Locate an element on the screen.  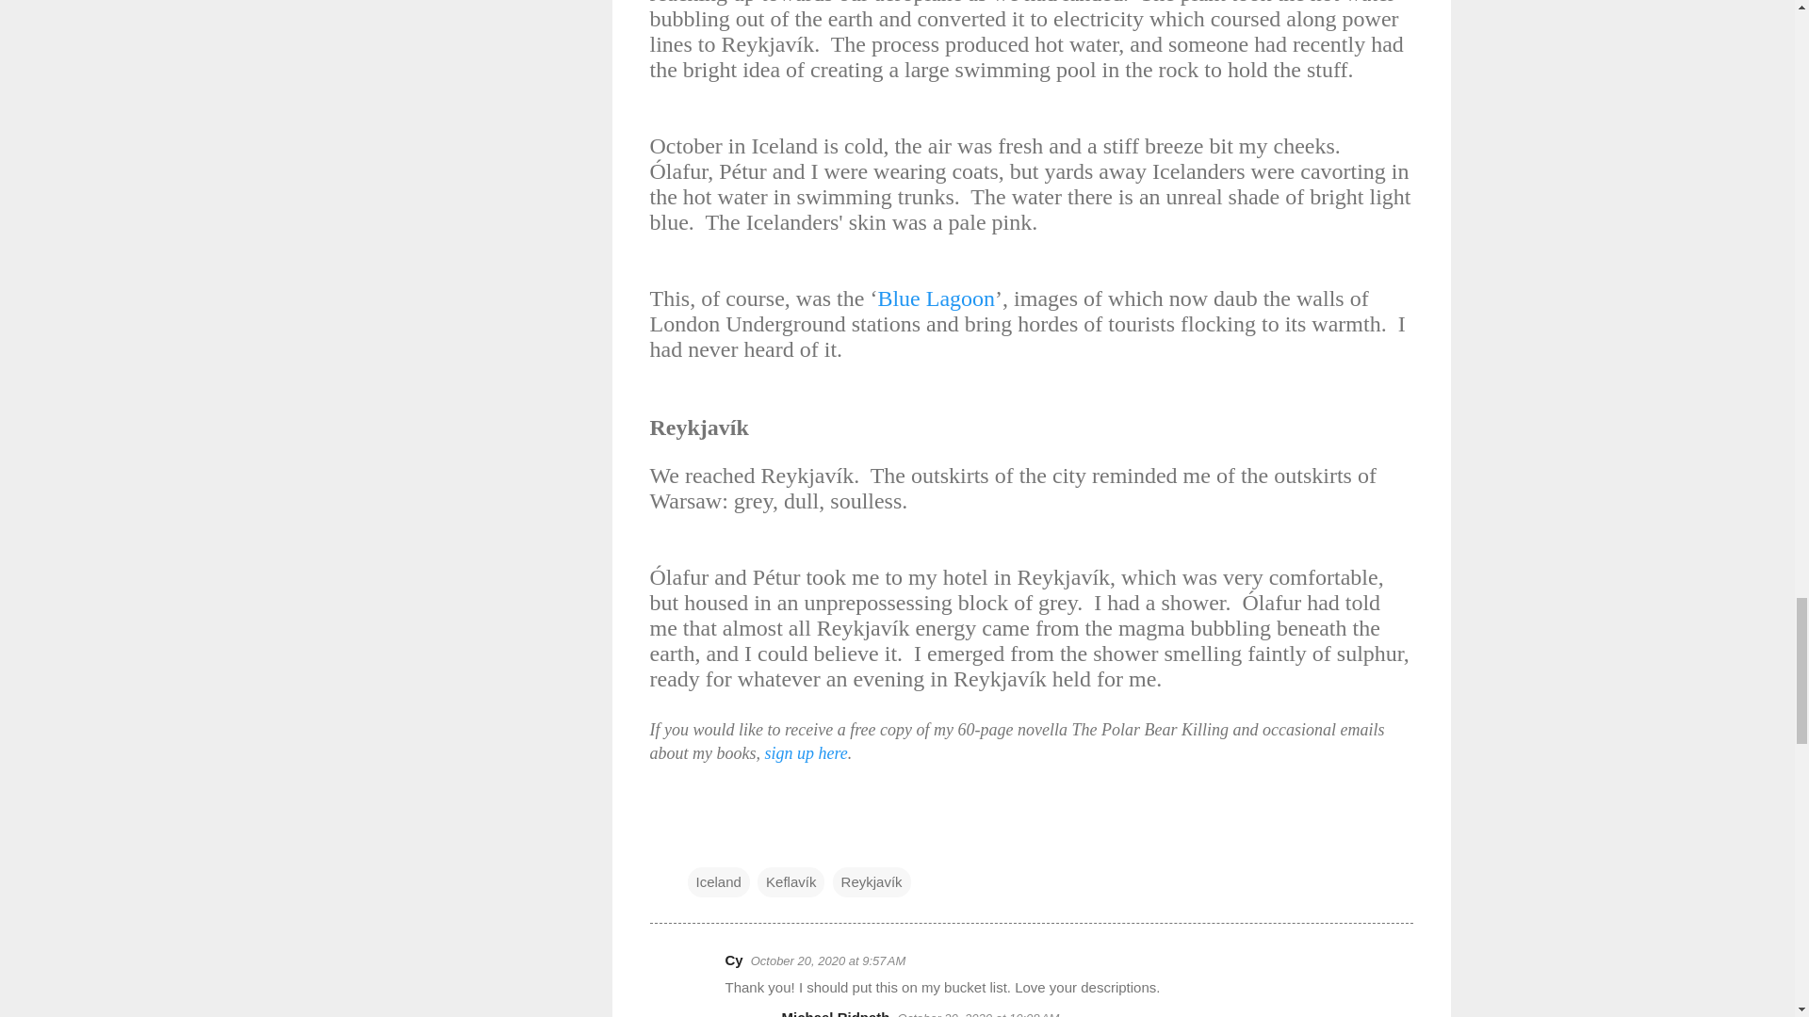
Email Post is located at coordinates (699, 844).